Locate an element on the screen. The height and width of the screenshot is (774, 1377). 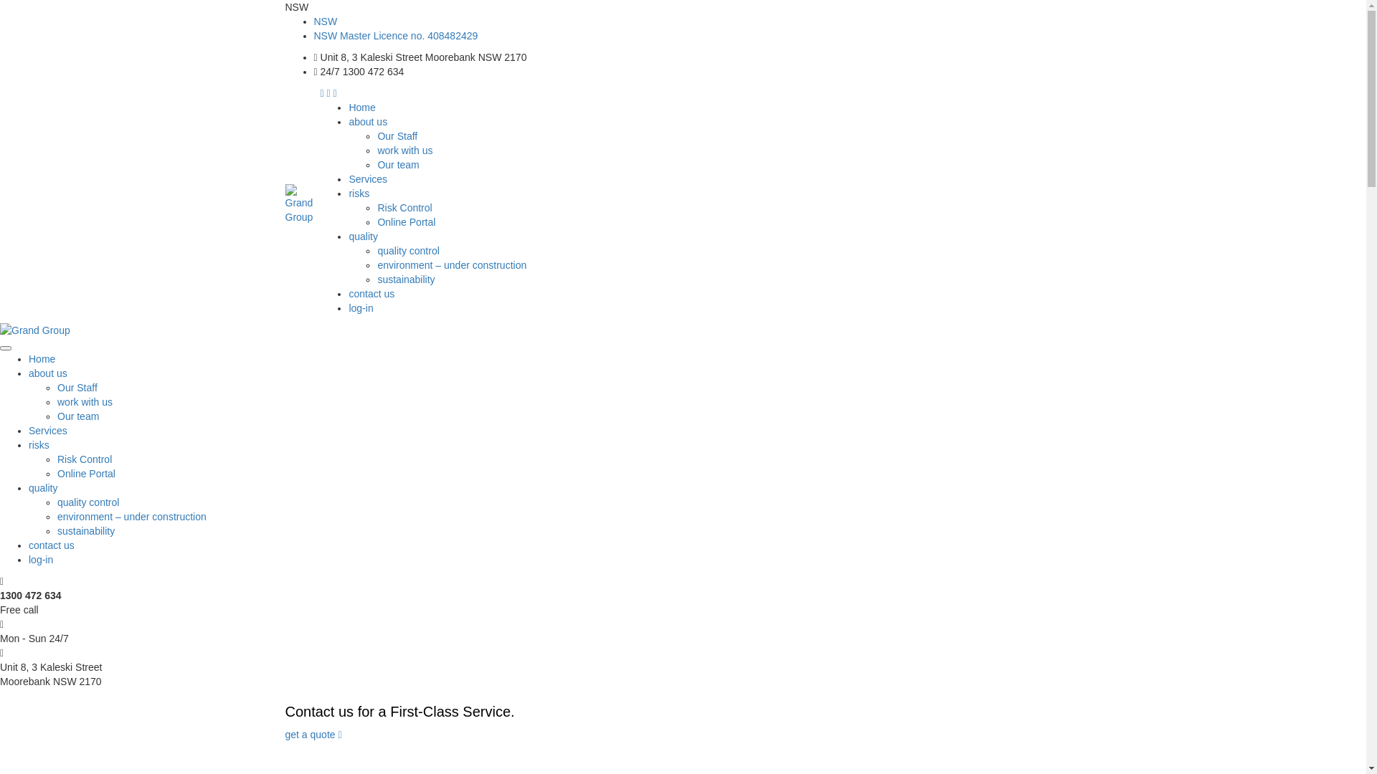
contact us is located at coordinates (52, 545).